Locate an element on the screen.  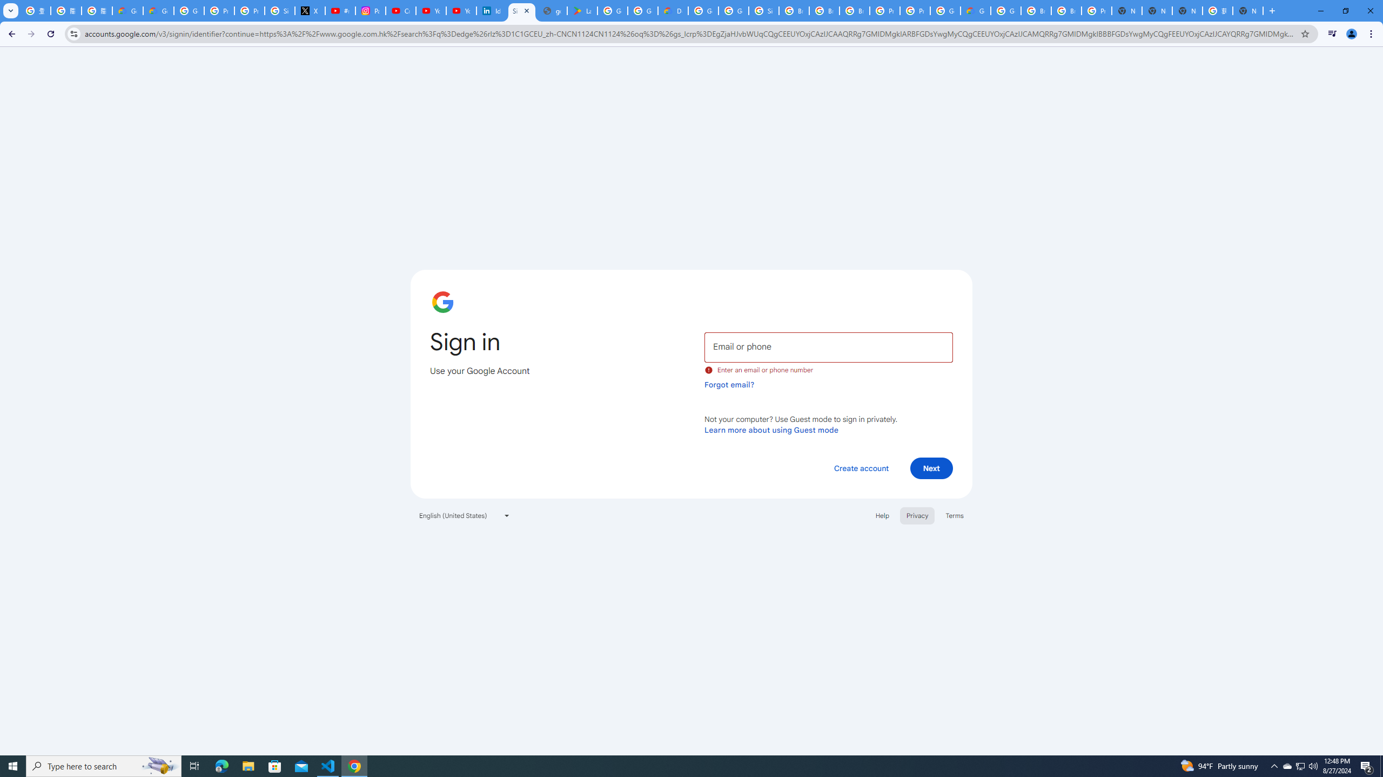
Sign in - Google Accounts is located at coordinates (764, 11).